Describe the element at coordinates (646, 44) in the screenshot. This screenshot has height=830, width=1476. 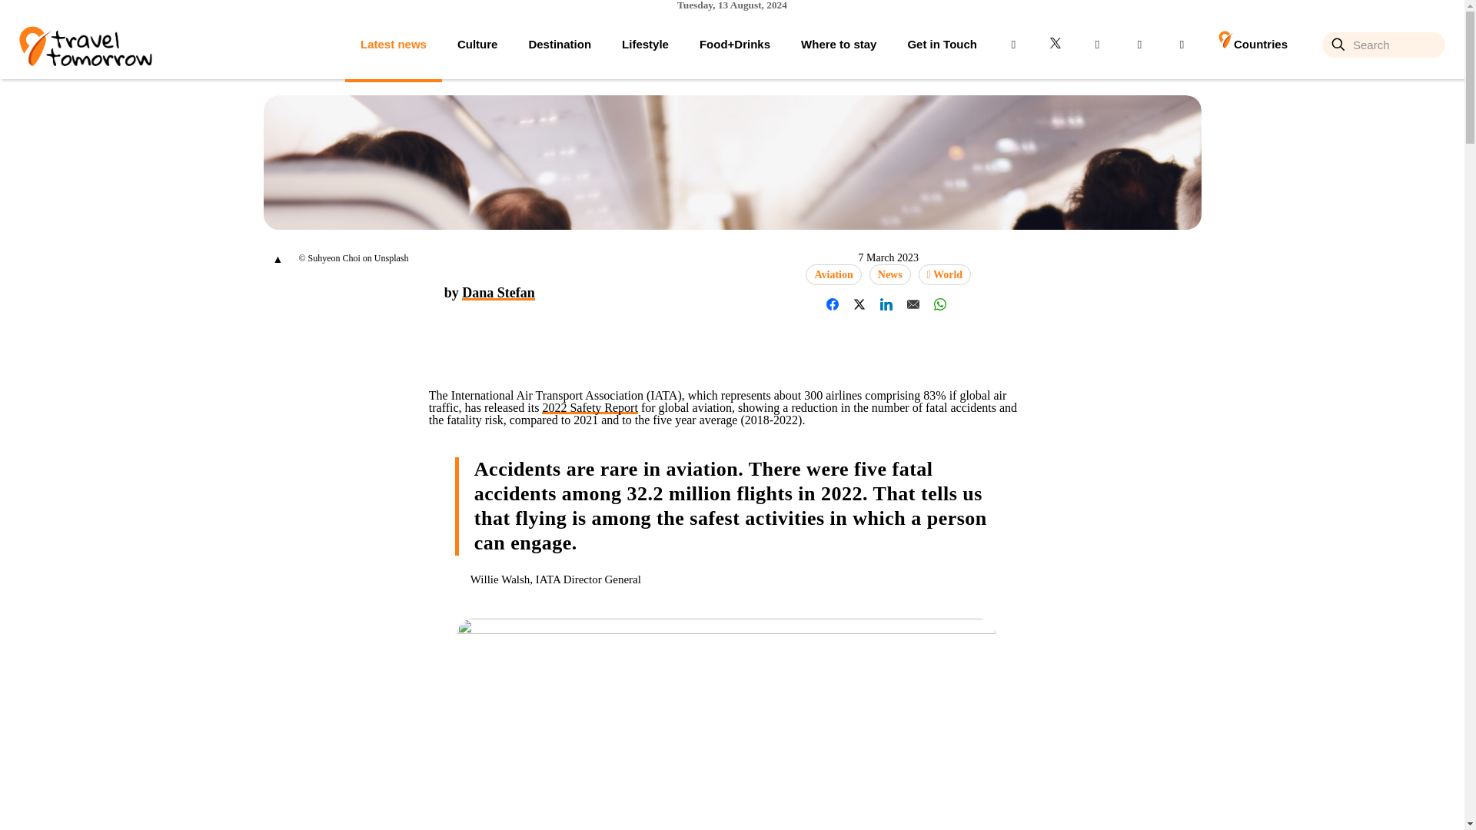
I see `Lifestyle` at that location.